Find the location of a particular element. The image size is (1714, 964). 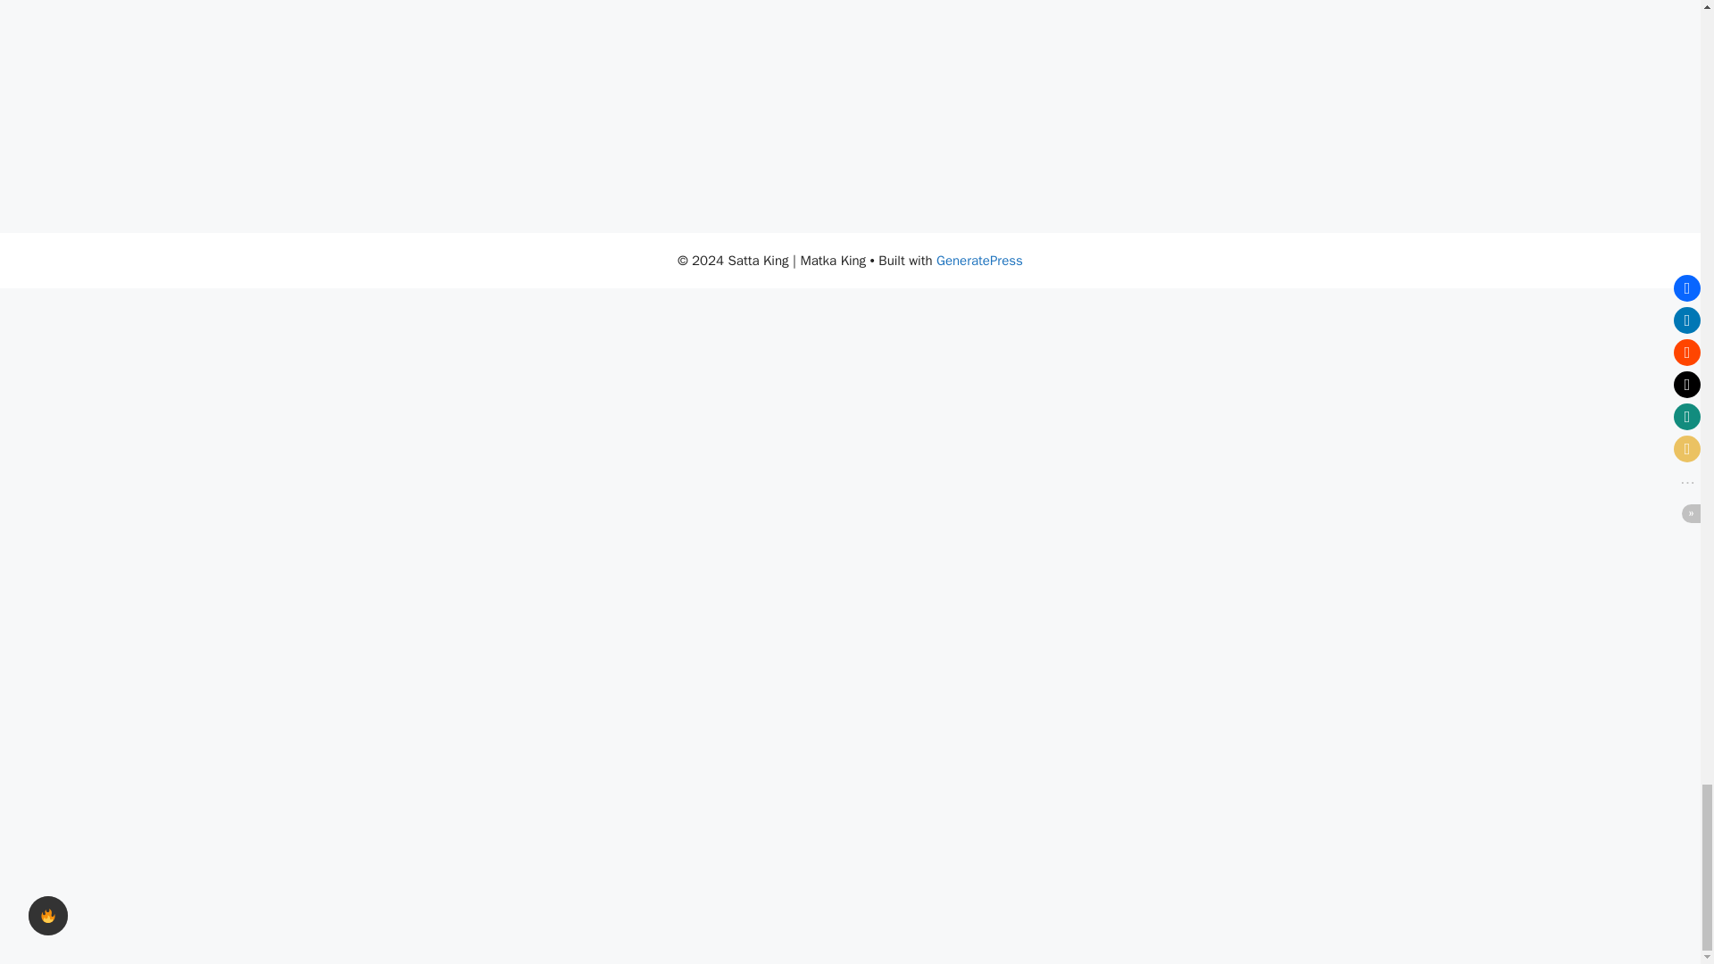

GeneratePress is located at coordinates (979, 261).